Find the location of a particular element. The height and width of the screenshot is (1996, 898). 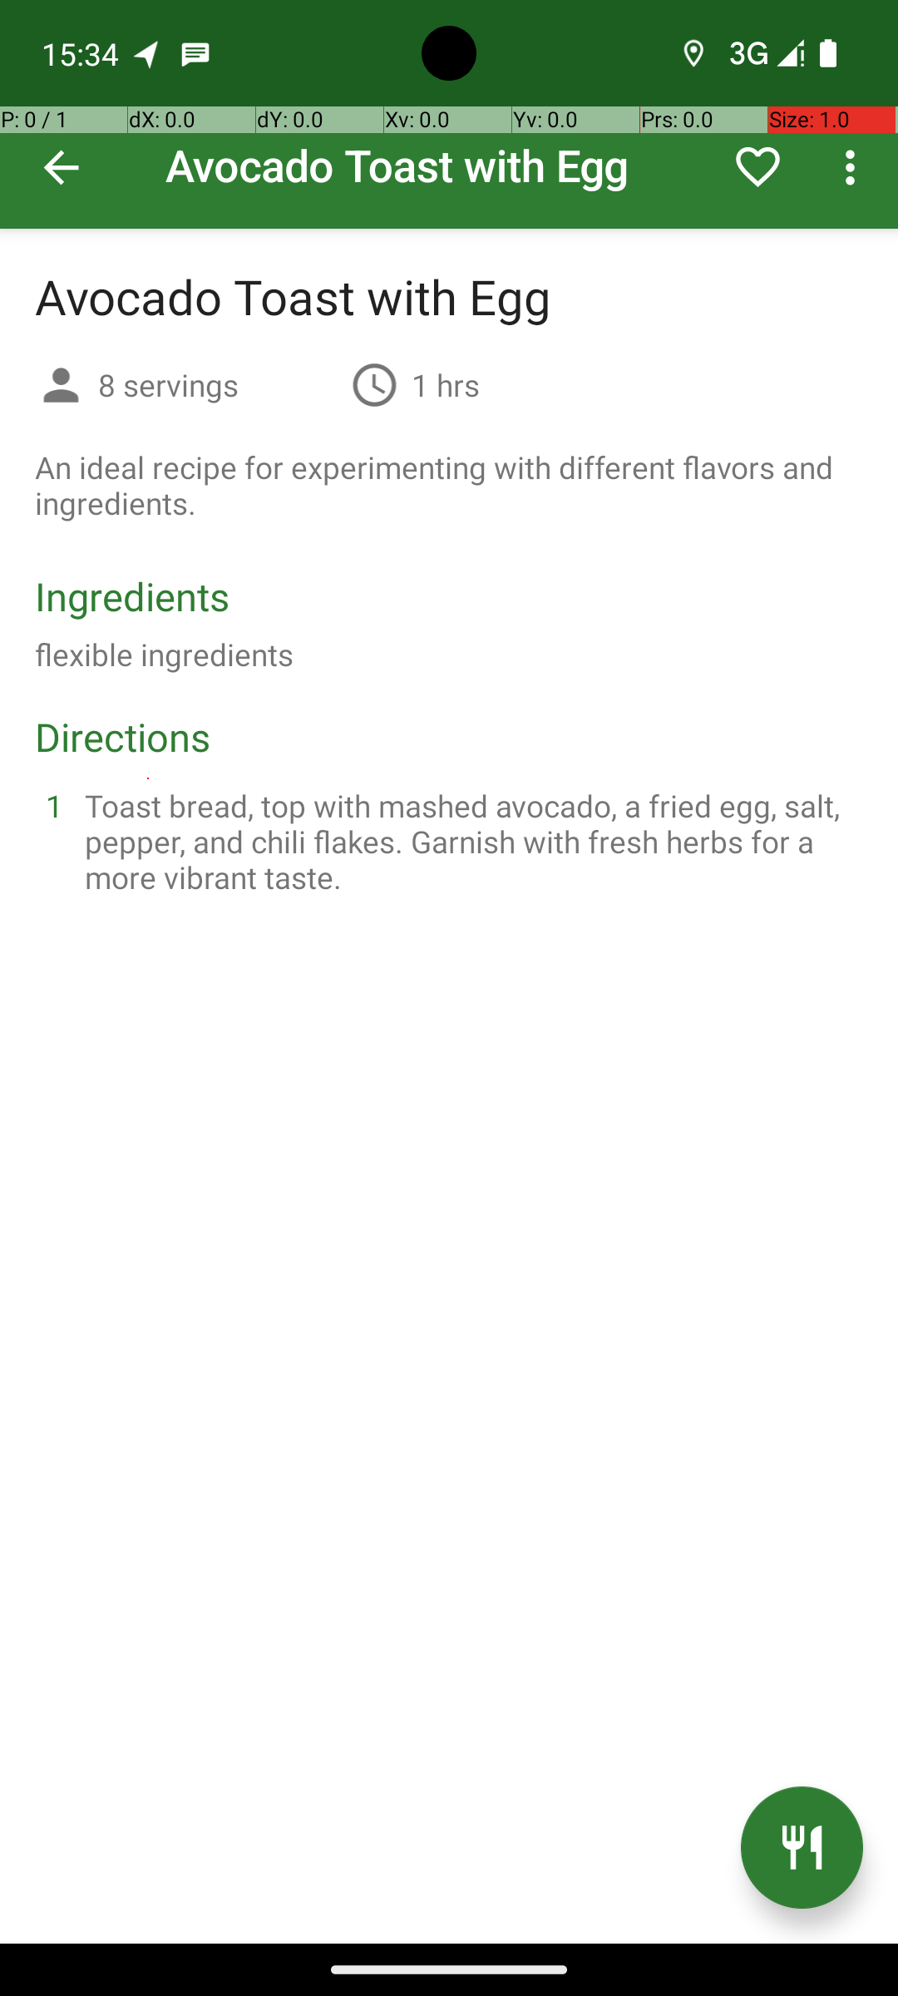

flexible ingredients is located at coordinates (165, 654).